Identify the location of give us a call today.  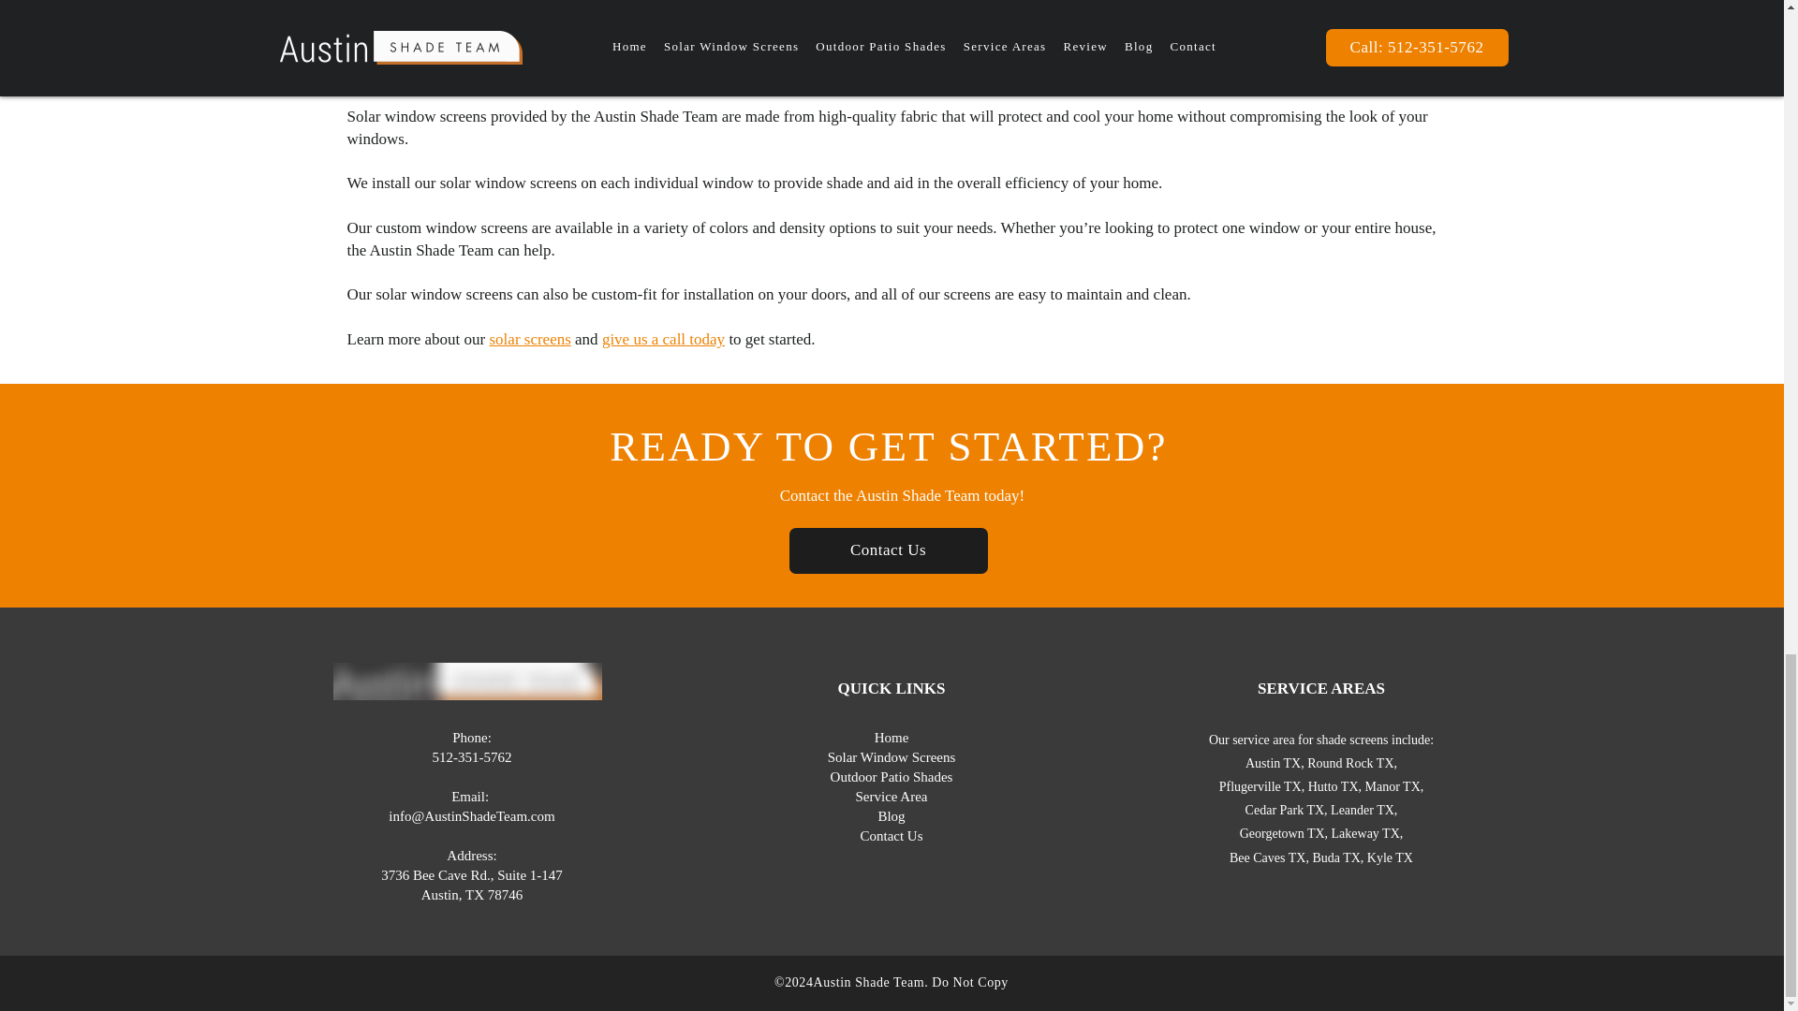
(663, 339).